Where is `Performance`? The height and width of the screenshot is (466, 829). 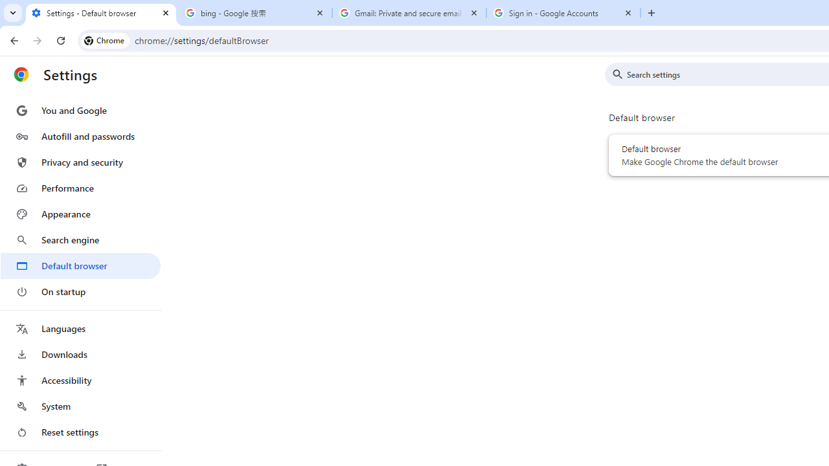
Performance is located at coordinates (80, 188).